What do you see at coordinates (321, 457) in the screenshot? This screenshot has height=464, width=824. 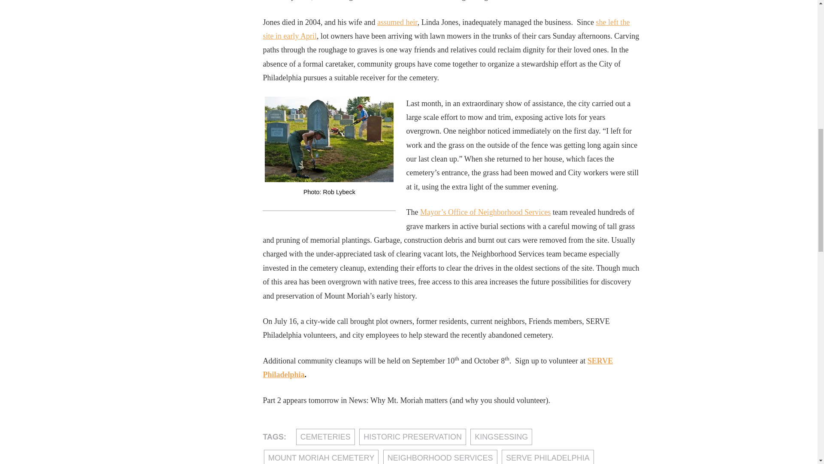 I see `MOUNT MORIAH CEMETERY` at bounding box center [321, 457].